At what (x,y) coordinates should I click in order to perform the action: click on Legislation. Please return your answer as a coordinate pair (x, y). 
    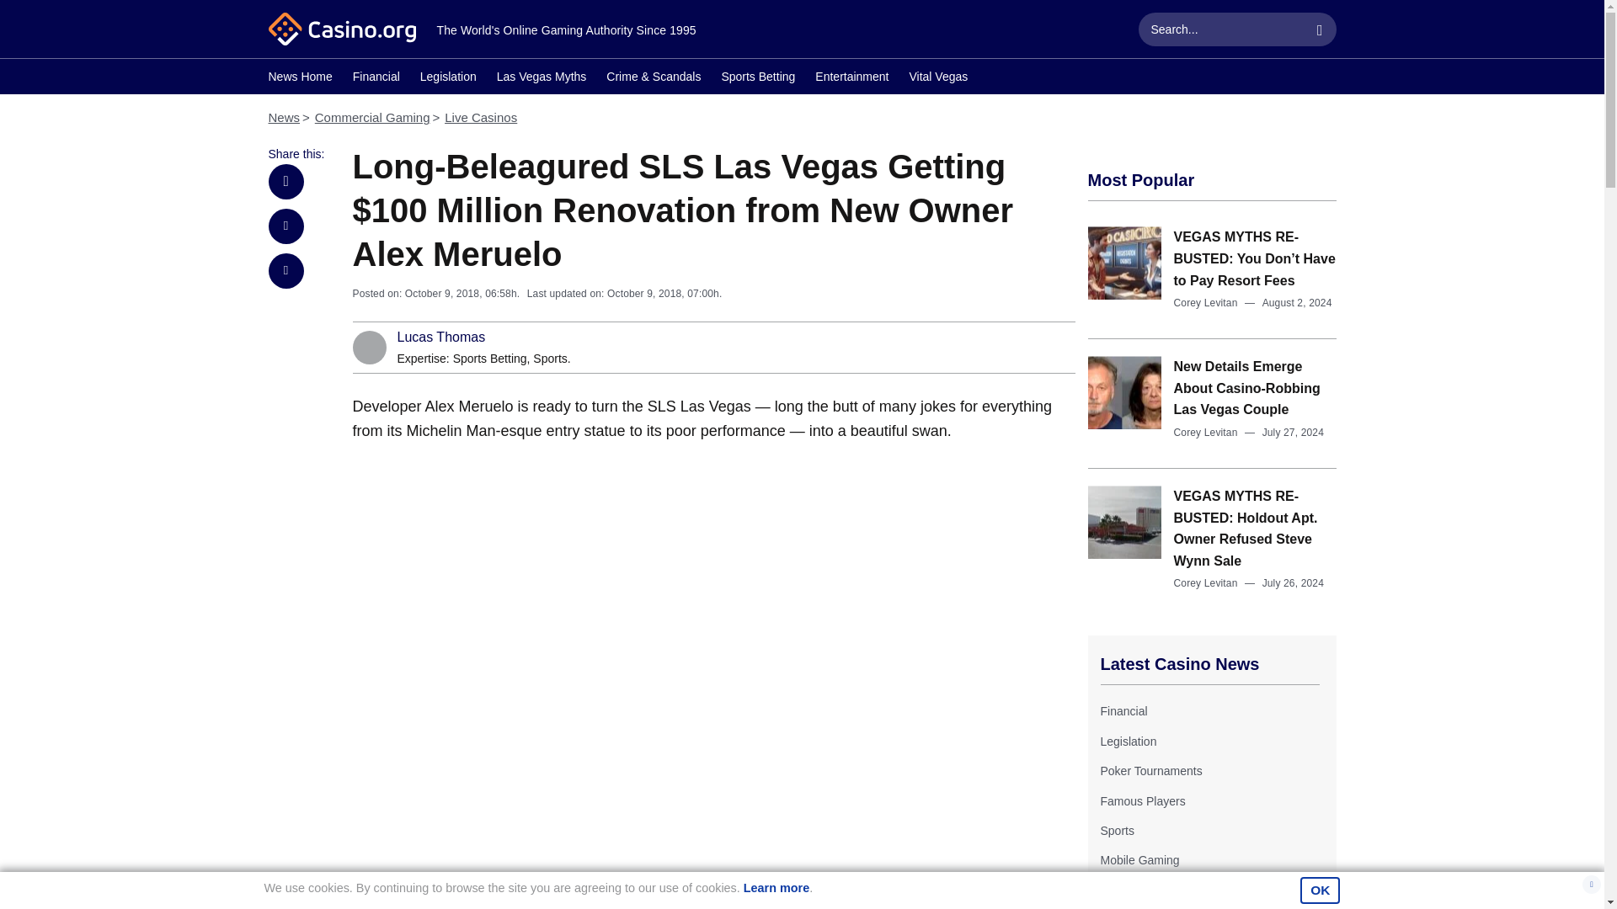
    Looking at the image, I should click on (1127, 741).